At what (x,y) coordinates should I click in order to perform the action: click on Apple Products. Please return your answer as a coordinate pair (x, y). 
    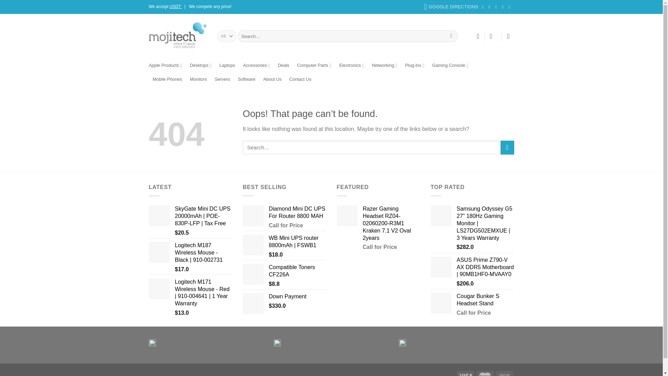
    Looking at the image, I should click on (166, 65).